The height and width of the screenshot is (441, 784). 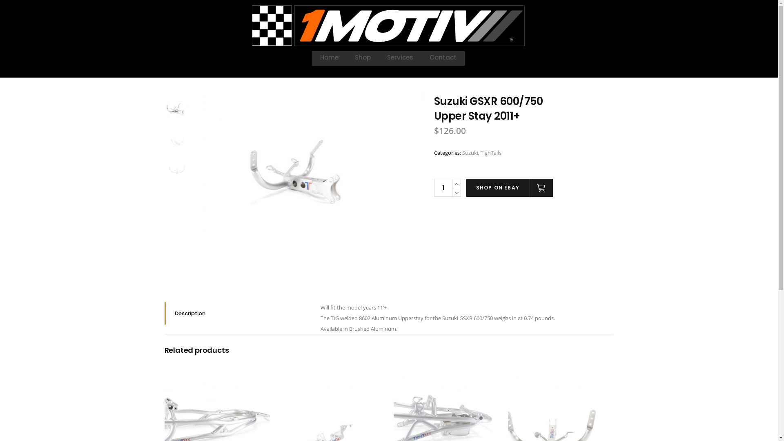 I want to click on U, so click(x=591, y=227).